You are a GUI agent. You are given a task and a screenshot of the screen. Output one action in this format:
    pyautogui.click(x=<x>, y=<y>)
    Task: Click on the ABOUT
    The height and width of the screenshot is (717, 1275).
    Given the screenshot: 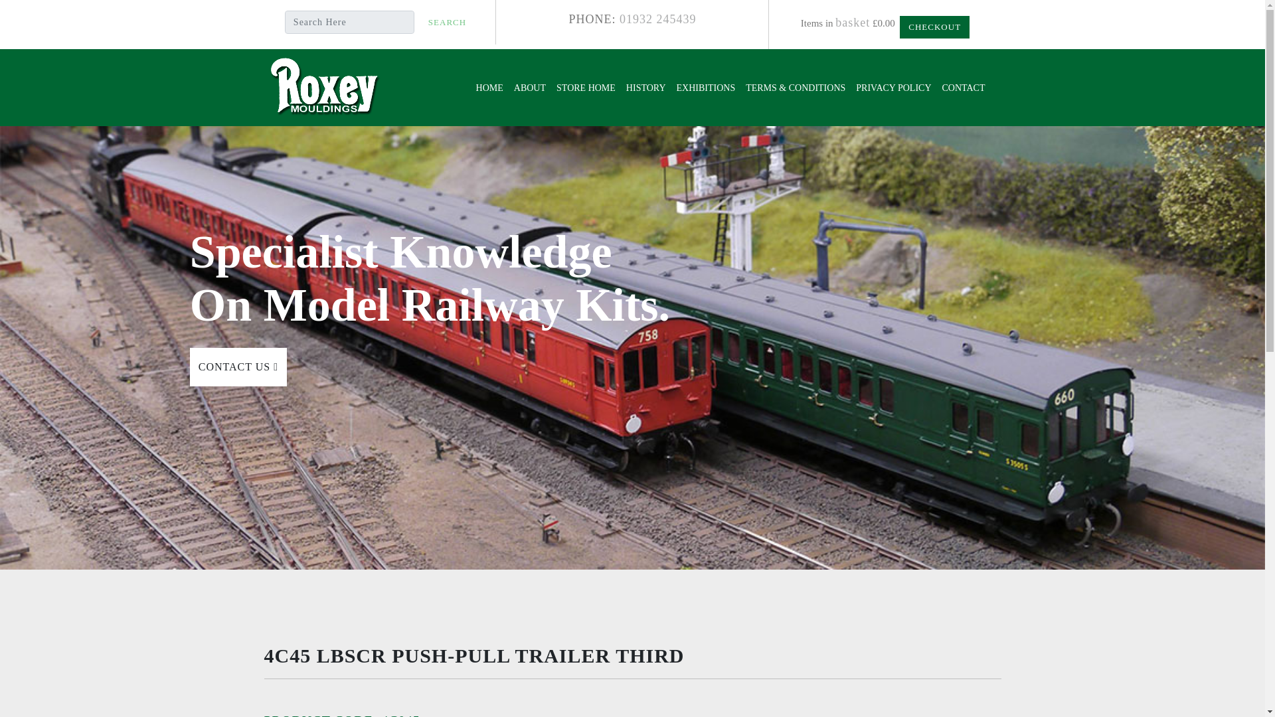 What is the action you would take?
    pyautogui.click(x=530, y=88)
    